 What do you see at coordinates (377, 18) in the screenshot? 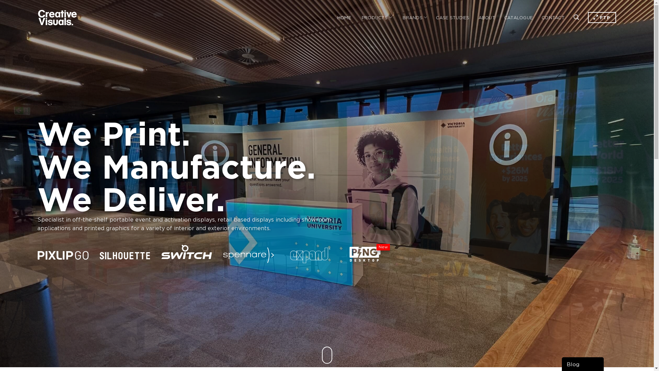
I see `PRODUCTS` at bounding box center [377, 18].